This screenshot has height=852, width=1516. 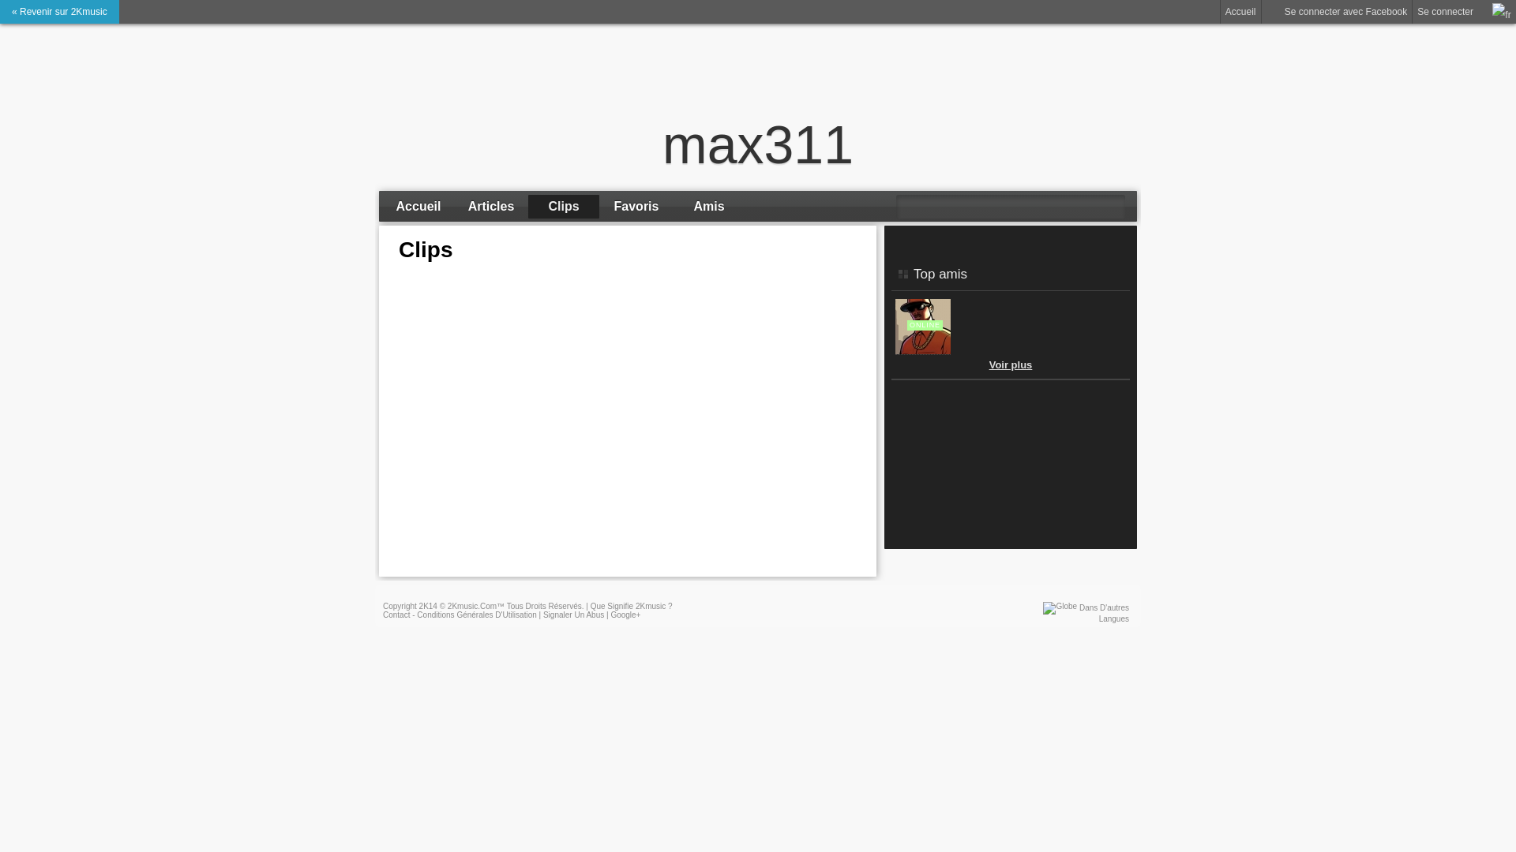 I want to click on  Se connecter avec Facebook, so click(x=1338, y=12).